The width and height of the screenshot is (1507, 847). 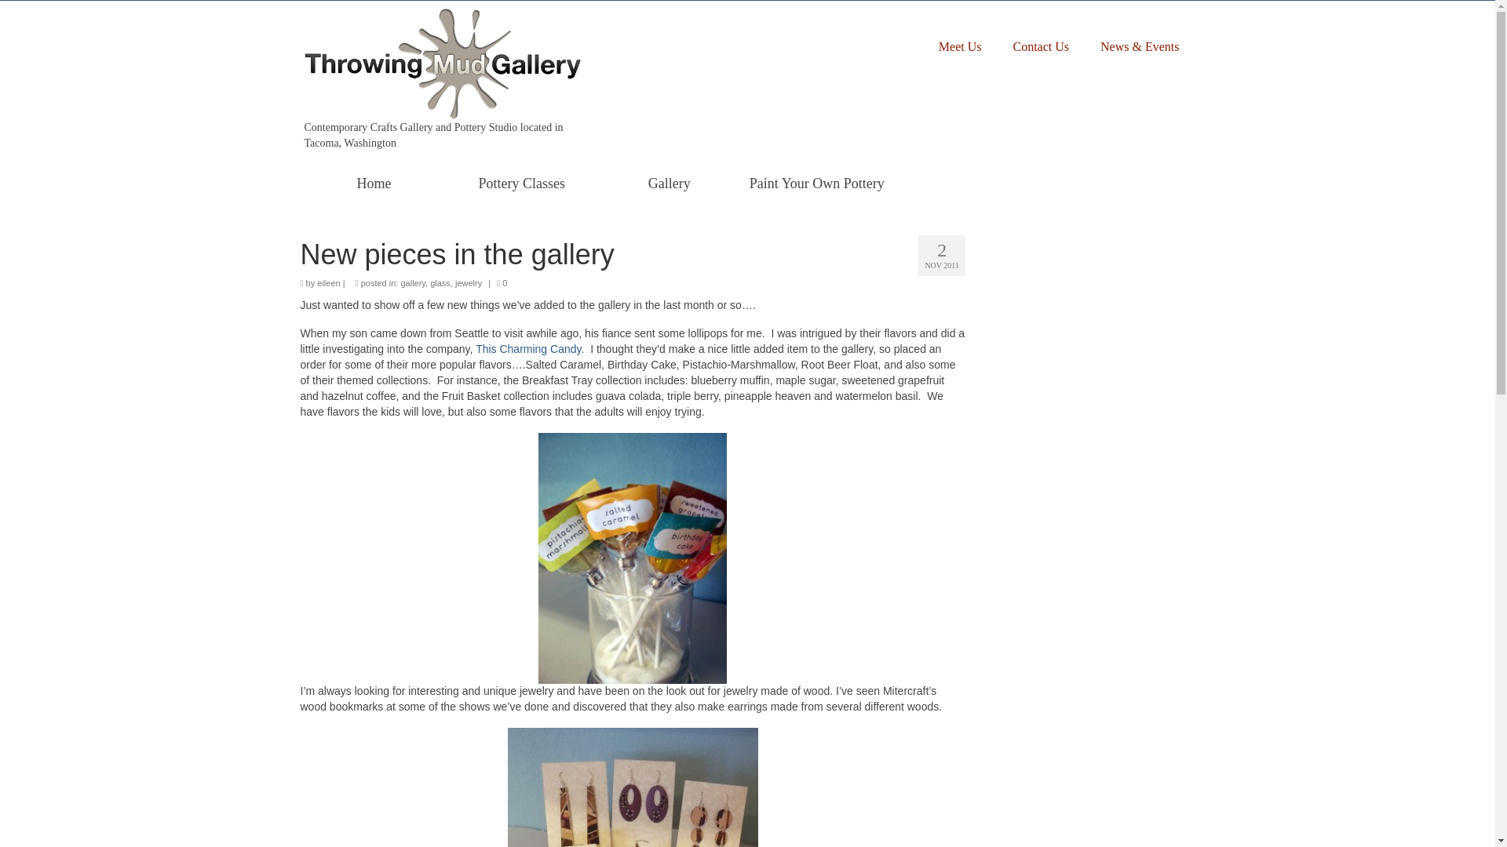 I want to click on Pottery Classes, so click(x=521, y=183).